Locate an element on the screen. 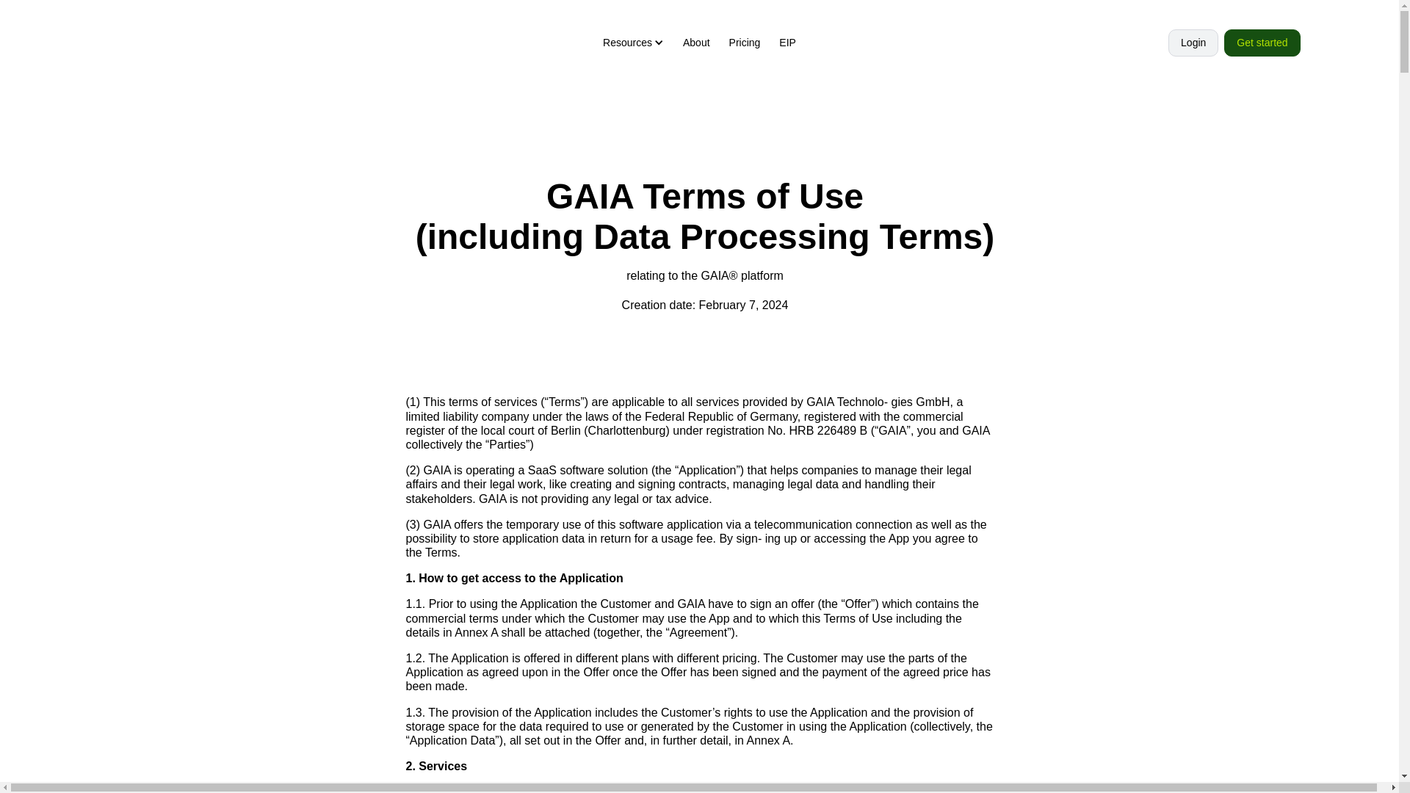 Image resolution: width=1410 pixels, height=793 pixels. Pricing is located at coordinates (683, 586).